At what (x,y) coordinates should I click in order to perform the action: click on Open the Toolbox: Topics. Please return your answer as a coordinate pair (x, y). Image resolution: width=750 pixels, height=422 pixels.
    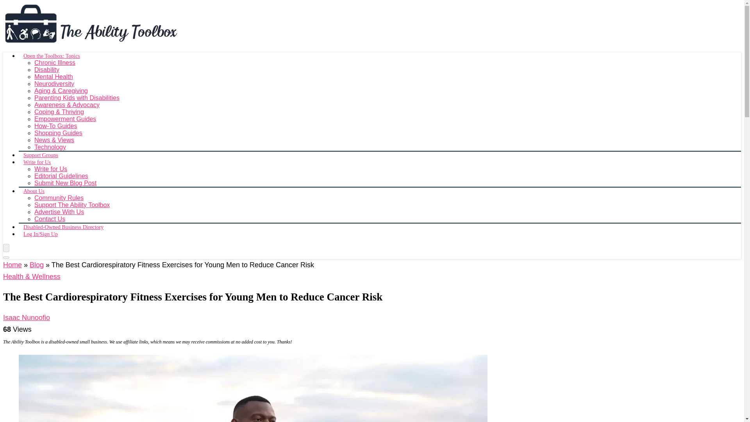
    Looking at the image, I should click on (52, 56).